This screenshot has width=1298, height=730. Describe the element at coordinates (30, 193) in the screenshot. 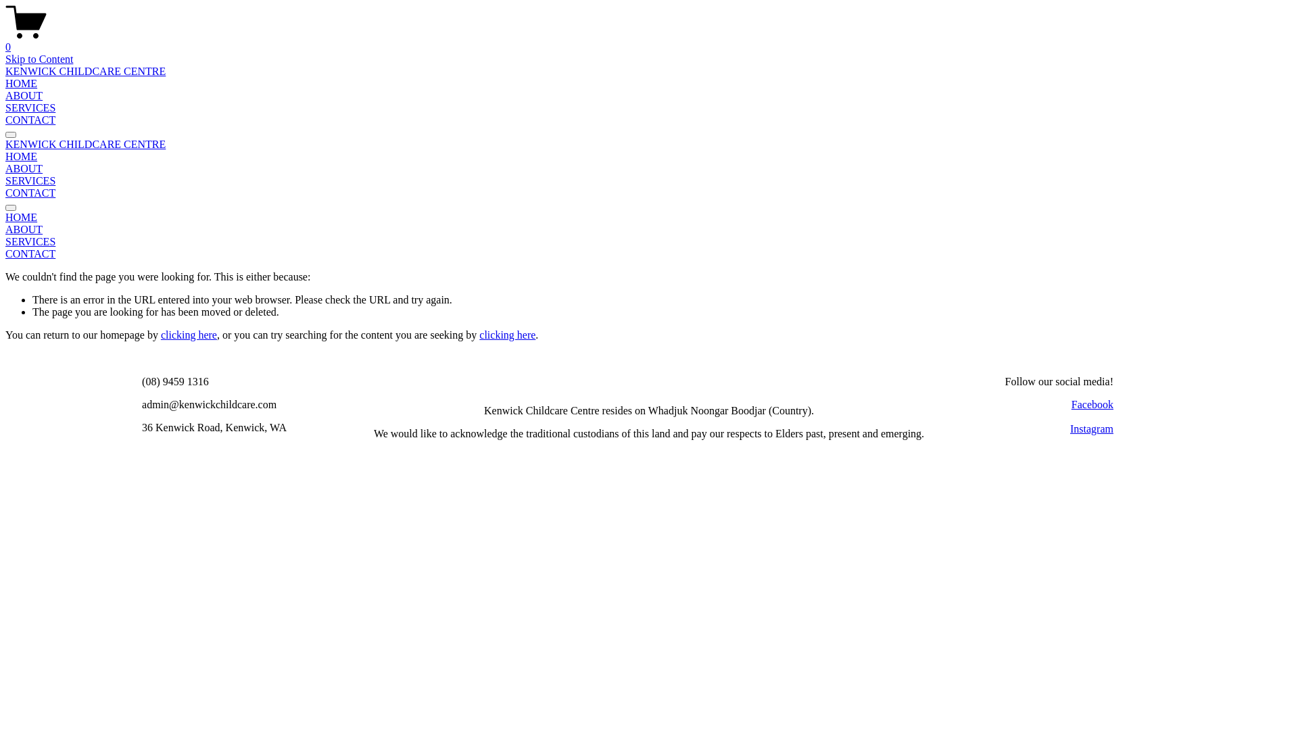

I see `CONTACT` at that location.